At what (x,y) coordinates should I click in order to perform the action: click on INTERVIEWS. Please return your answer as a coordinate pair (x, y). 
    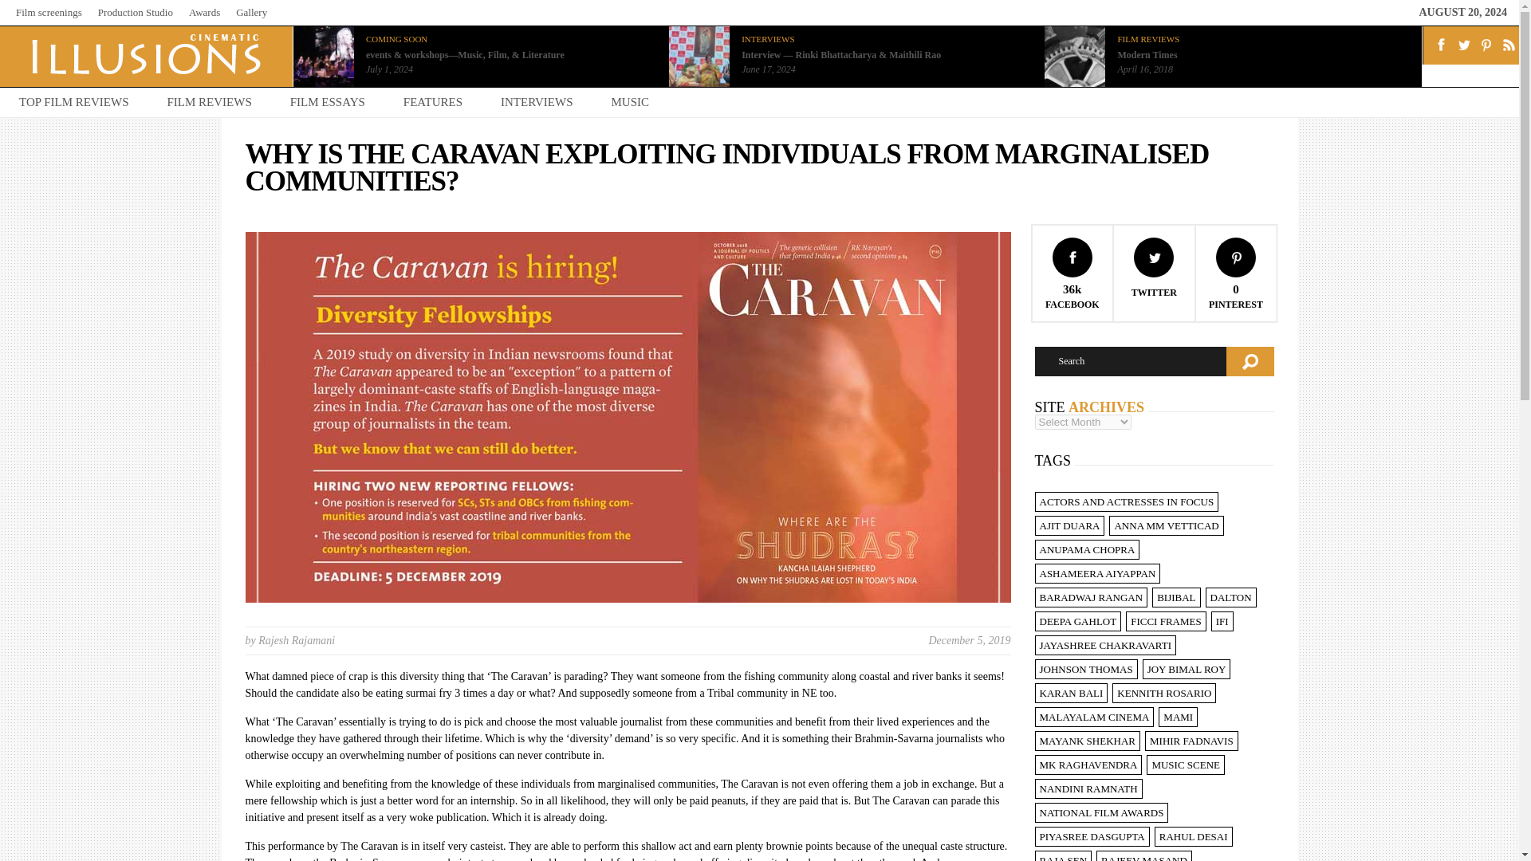
    Looking at the image, I should click on (767, 39).